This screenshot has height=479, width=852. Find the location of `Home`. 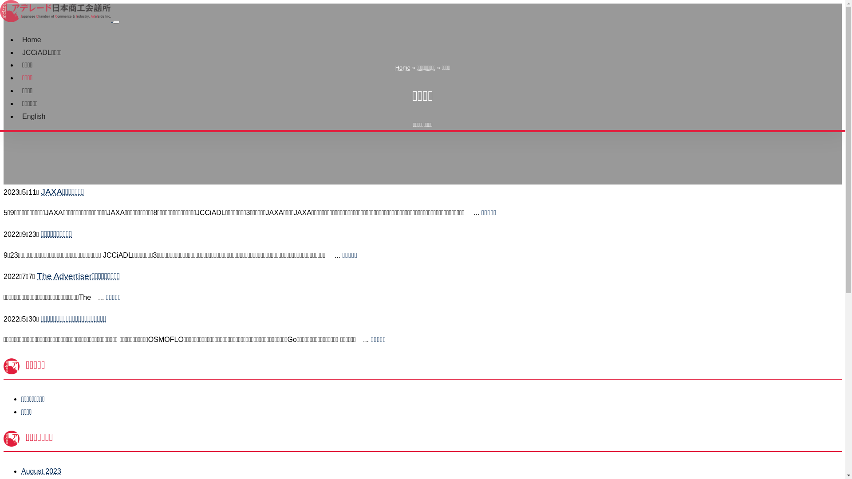

Home is located at coordinates (32, 40).